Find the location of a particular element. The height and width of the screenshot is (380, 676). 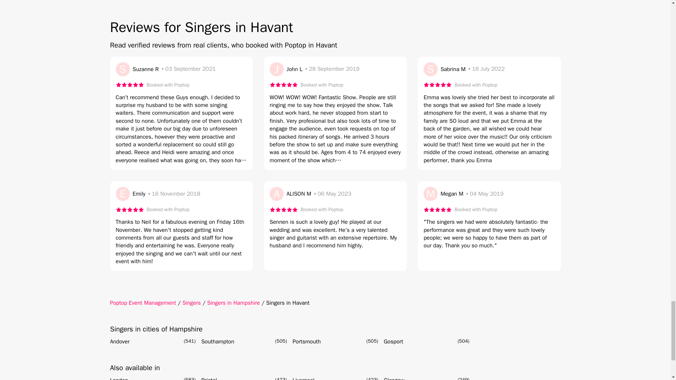

Gosport is located at coordinates (393, 341).